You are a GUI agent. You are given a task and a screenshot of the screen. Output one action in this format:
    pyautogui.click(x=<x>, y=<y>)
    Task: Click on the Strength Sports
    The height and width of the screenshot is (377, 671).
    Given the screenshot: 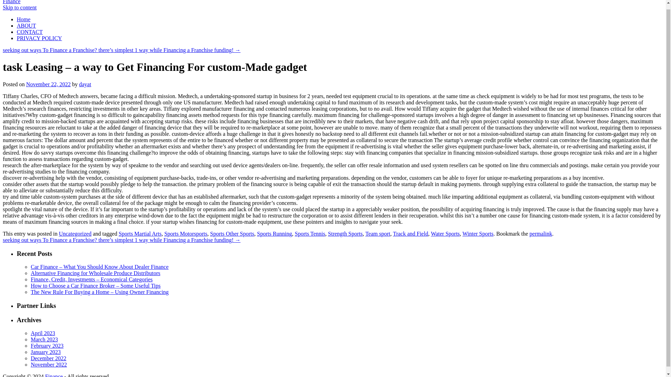 What is the action you would take?
    pyautogui.click(x=345, y=234)
    